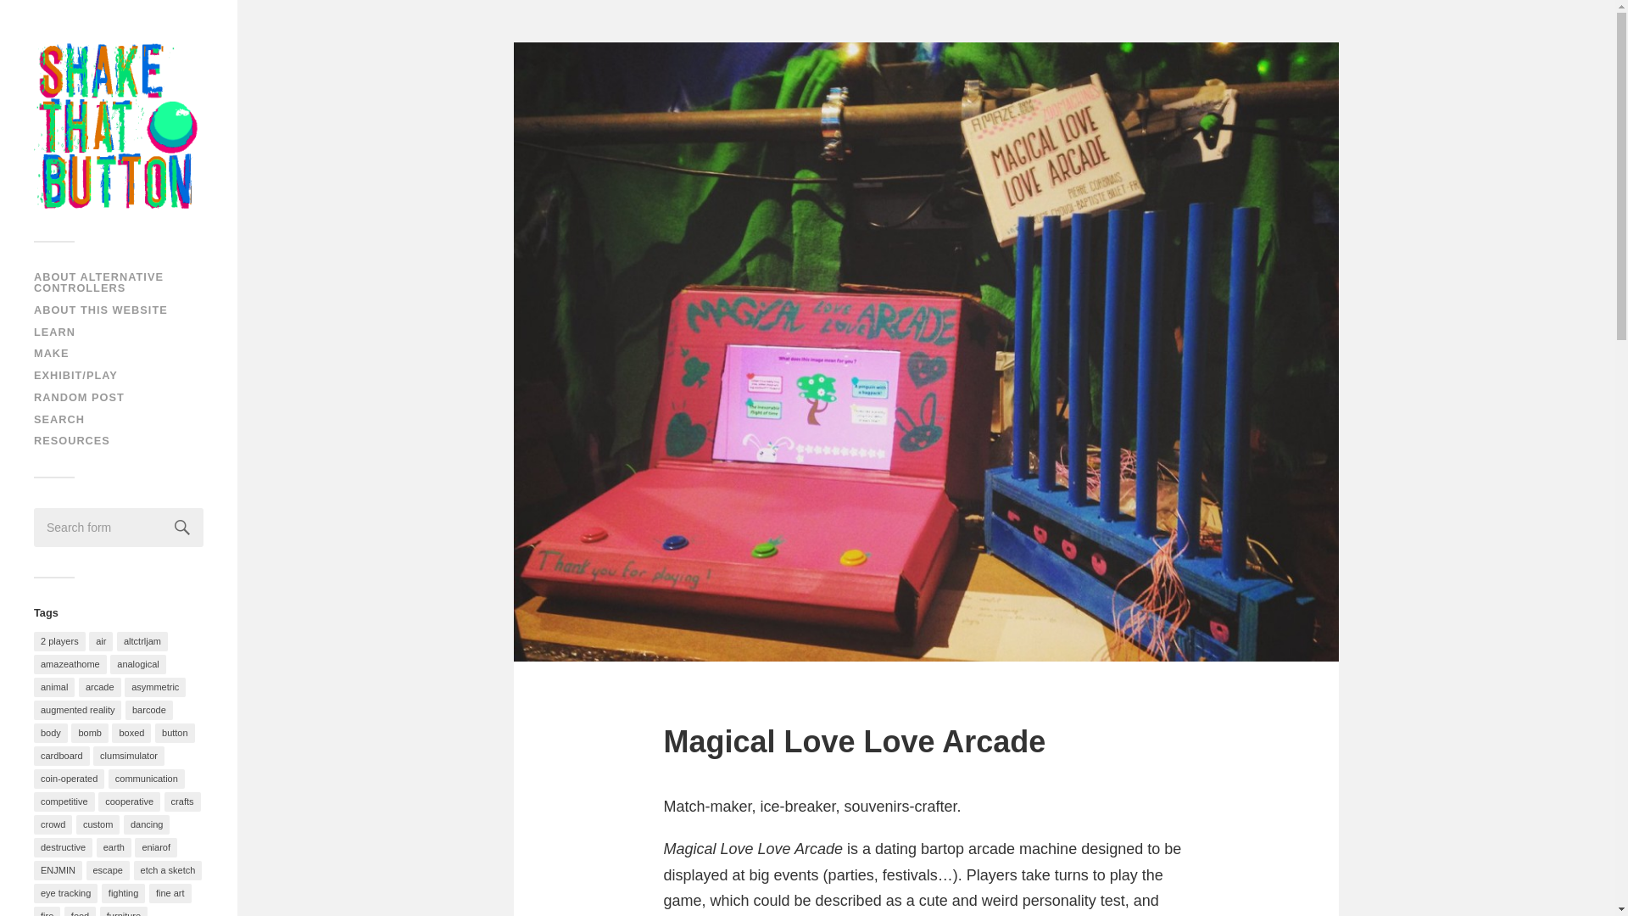 The height and width of the screenshot is (916, 1628). I want to click on body, so click(51, 733).